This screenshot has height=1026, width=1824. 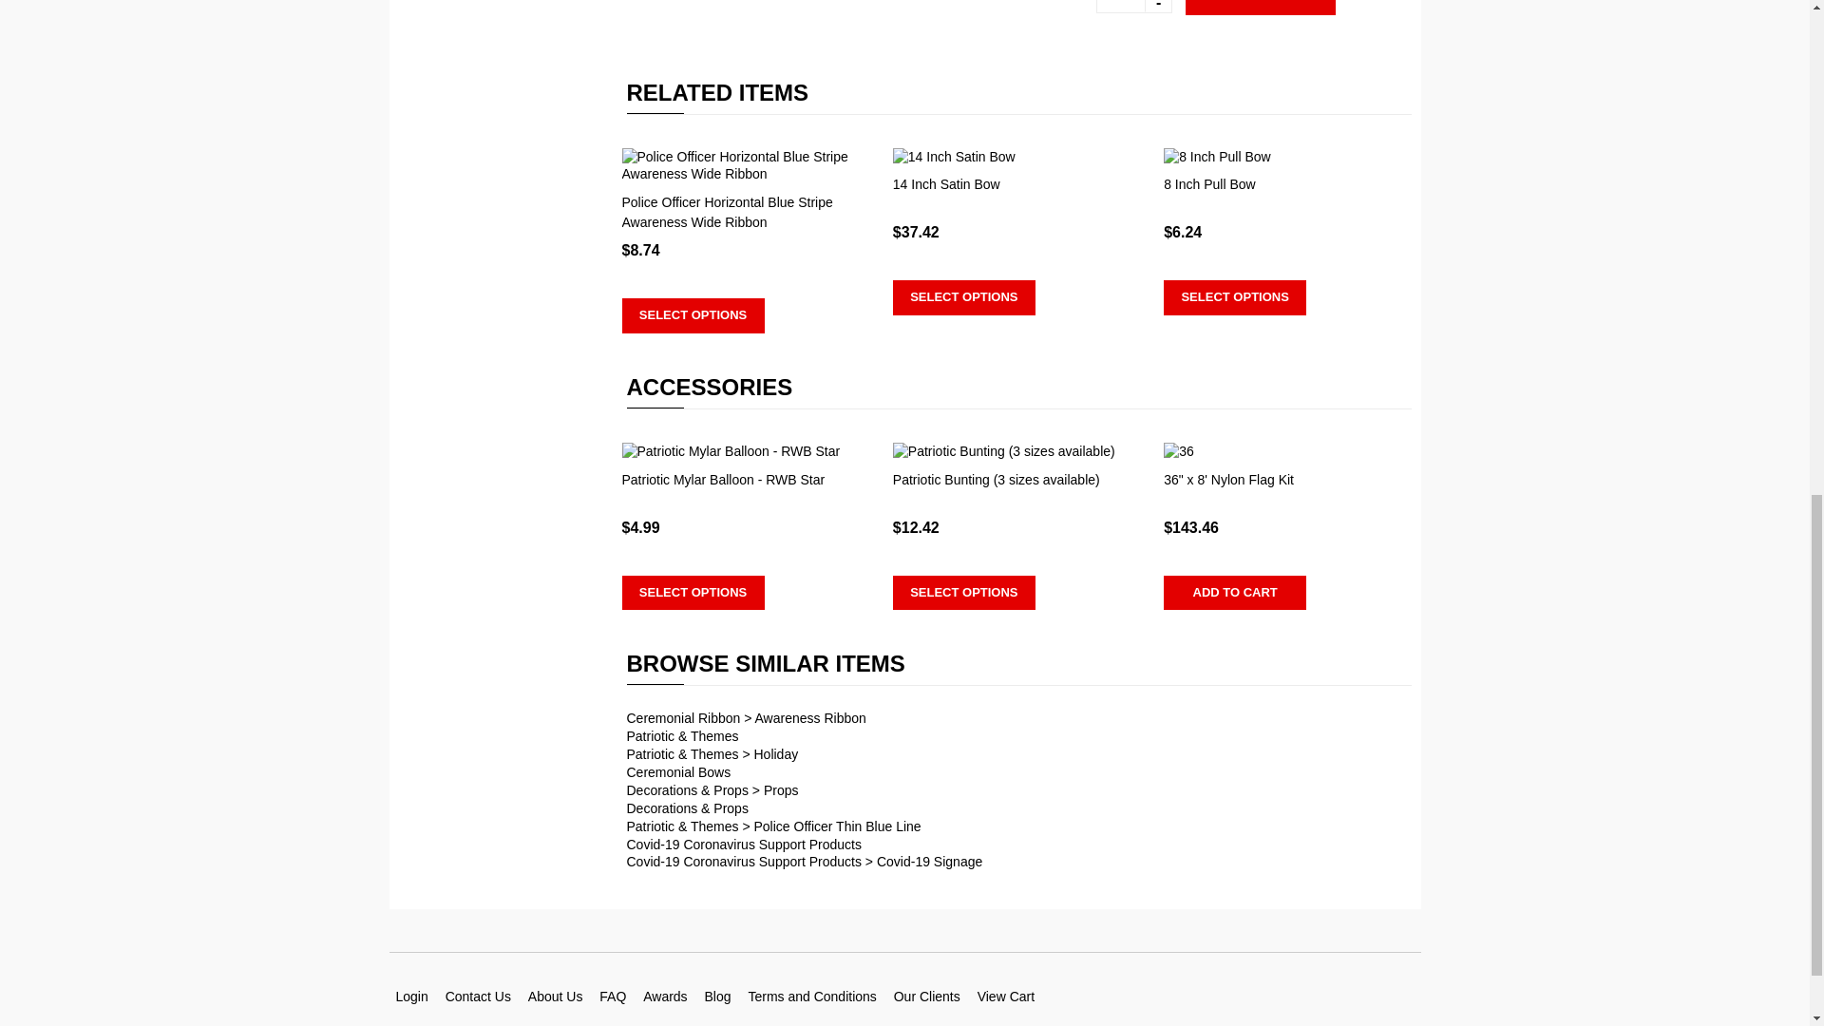 I want to click on 1, so click(x=1134, y=7).